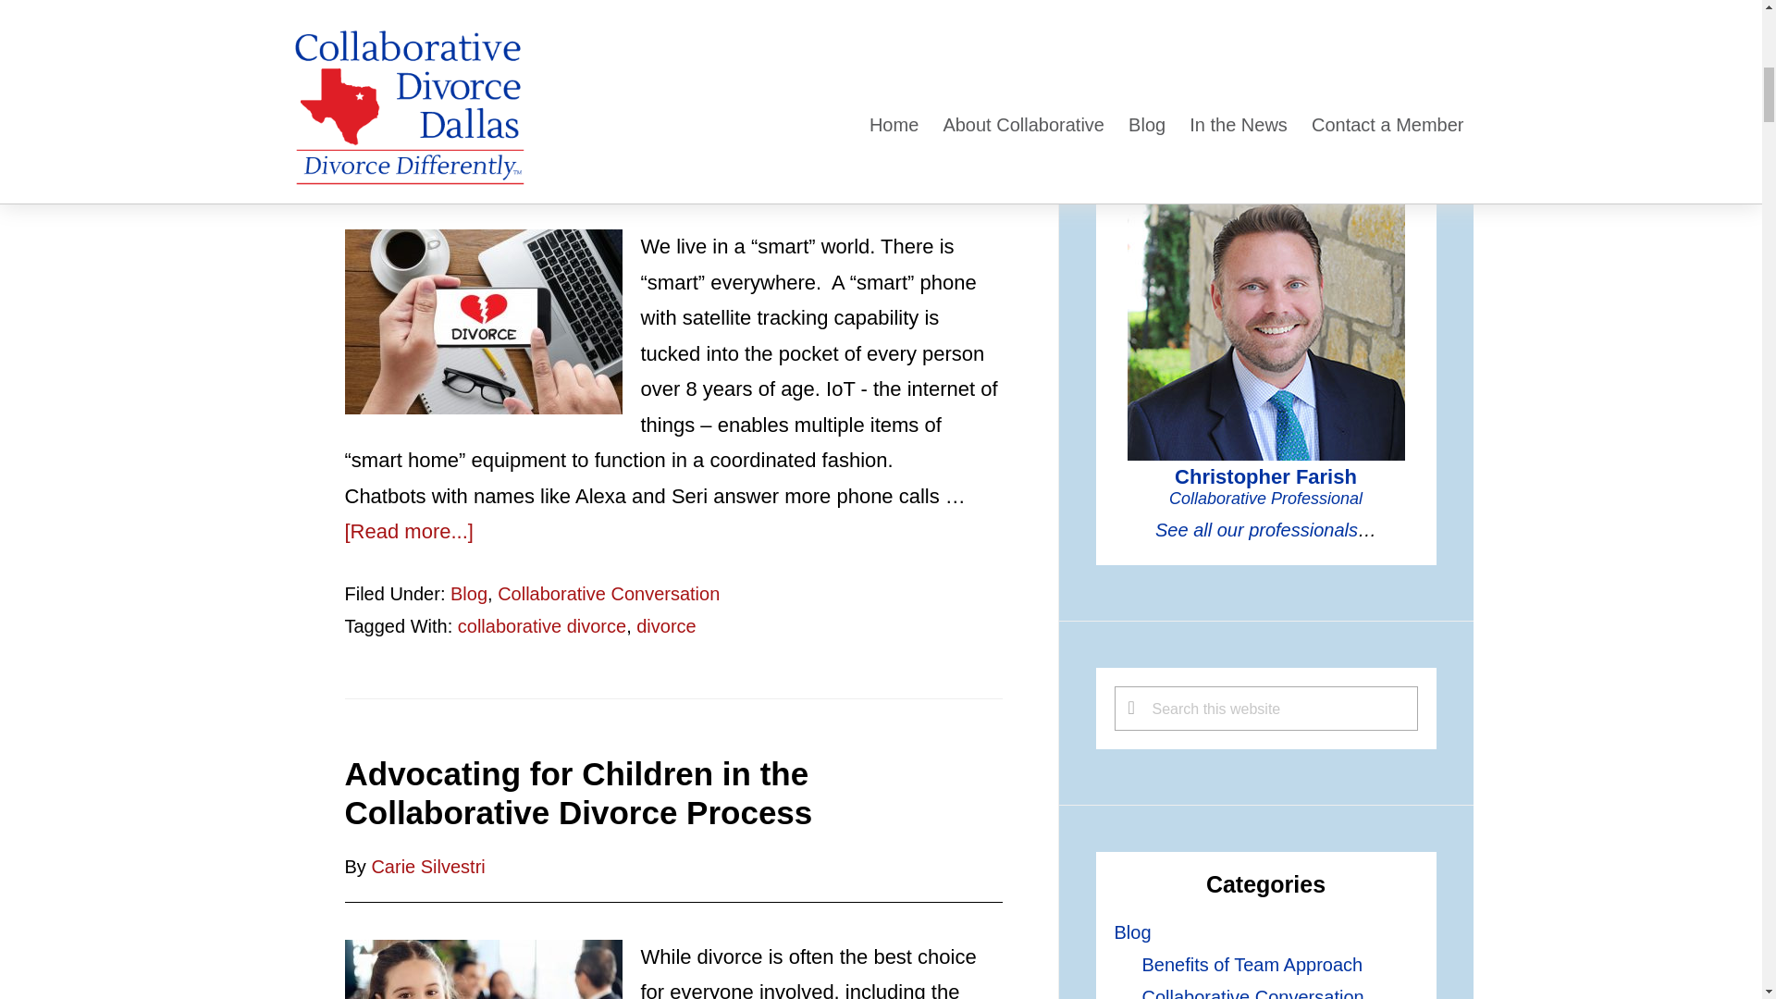  Describe the element at coordinates (577, 792) in the screenshot. I see `Advocating for Children in the Collaborative Divorce Process` at that location.